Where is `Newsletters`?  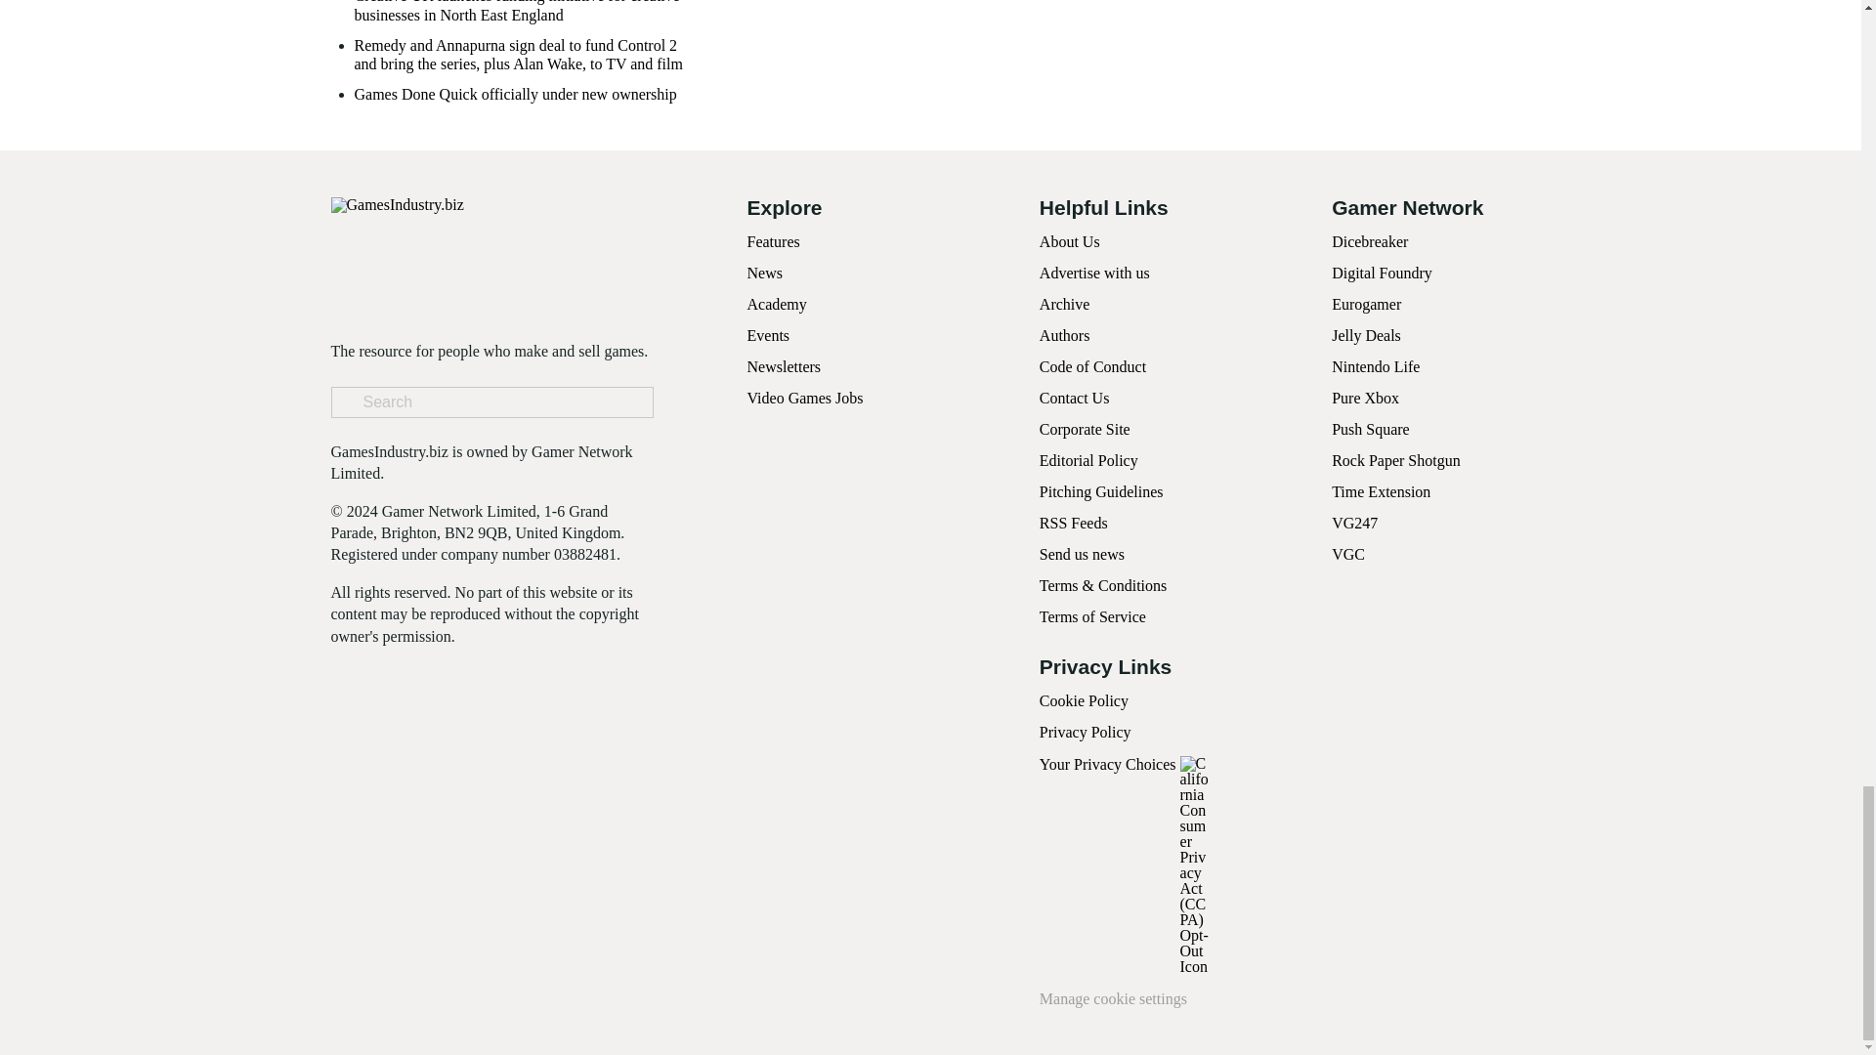 Newsletters is located at coordinates (784, 367).